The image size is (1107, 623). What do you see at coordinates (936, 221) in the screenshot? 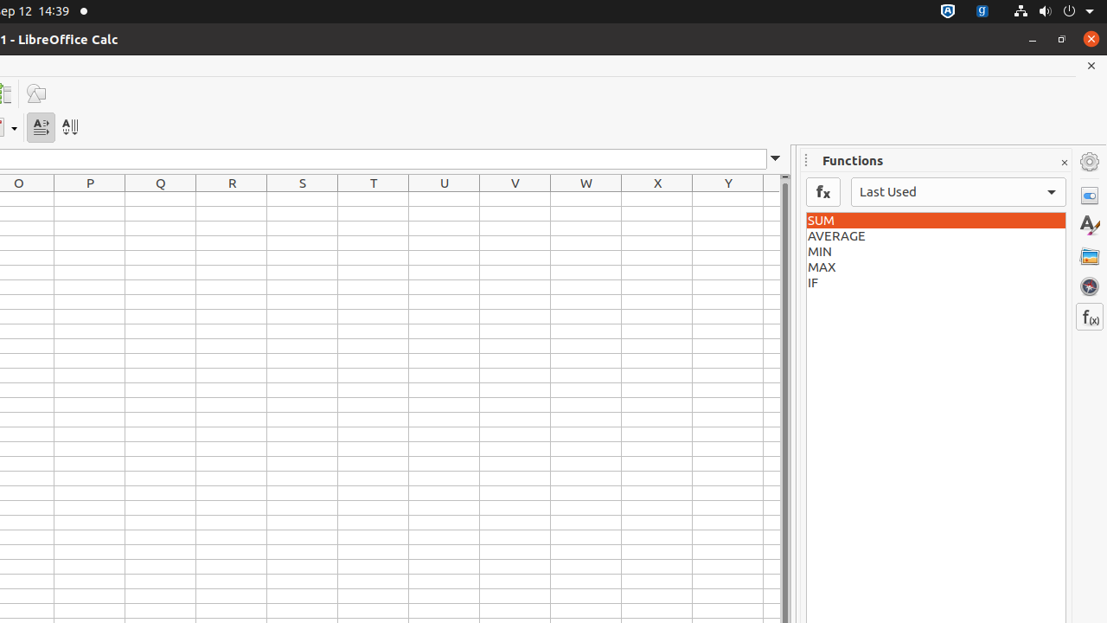
I see `SUM` at bounding box center [936, 221].